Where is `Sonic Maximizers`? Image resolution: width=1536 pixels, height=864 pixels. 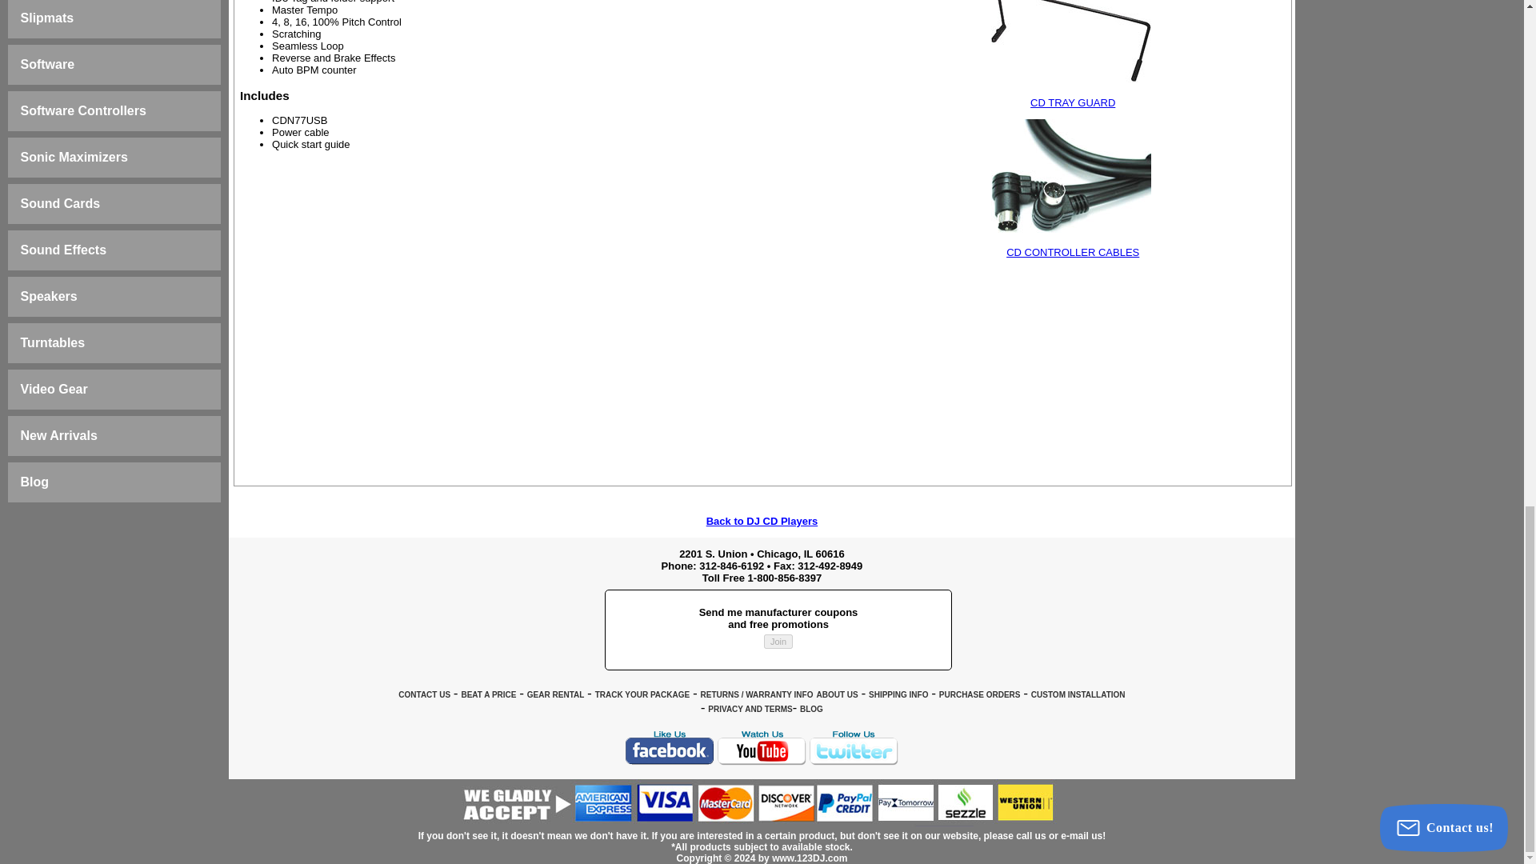 Sonic Maximizers is located at coordinates (74, 157).